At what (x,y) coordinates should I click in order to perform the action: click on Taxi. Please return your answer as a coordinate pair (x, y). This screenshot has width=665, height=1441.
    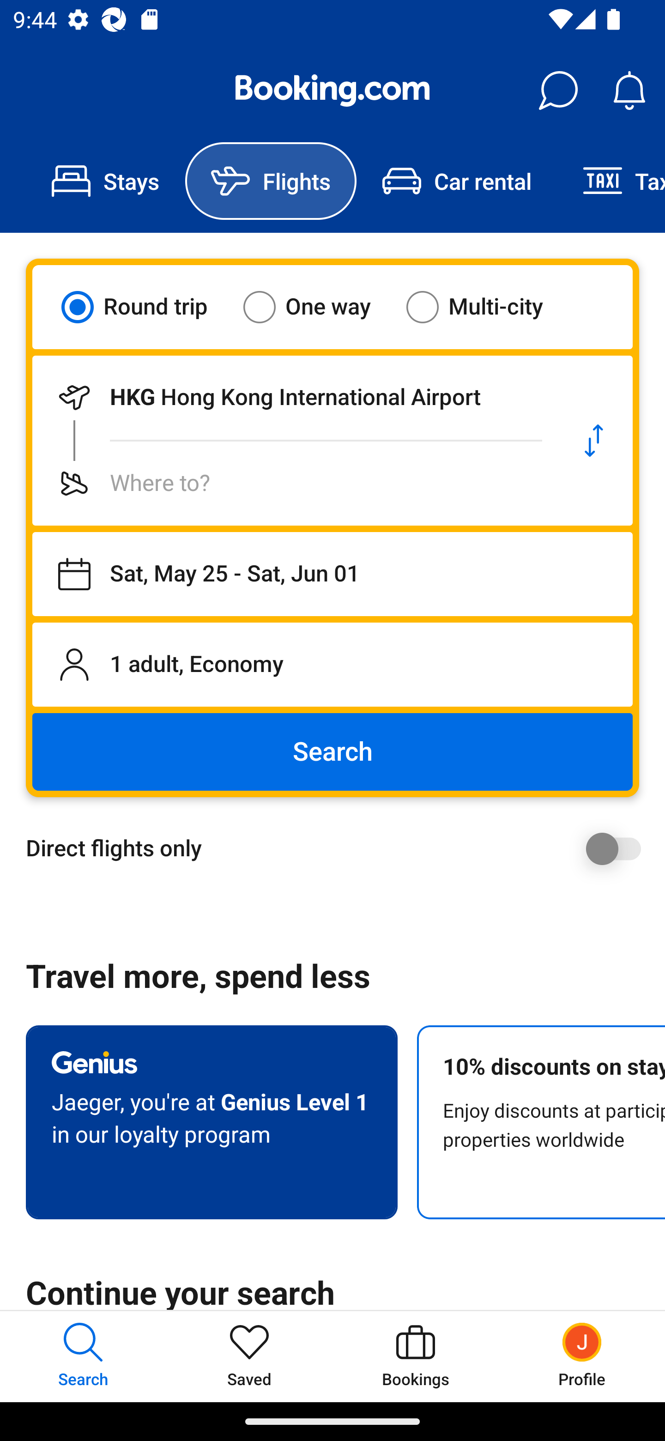
    Looking at the image, I should click on (611, 181).